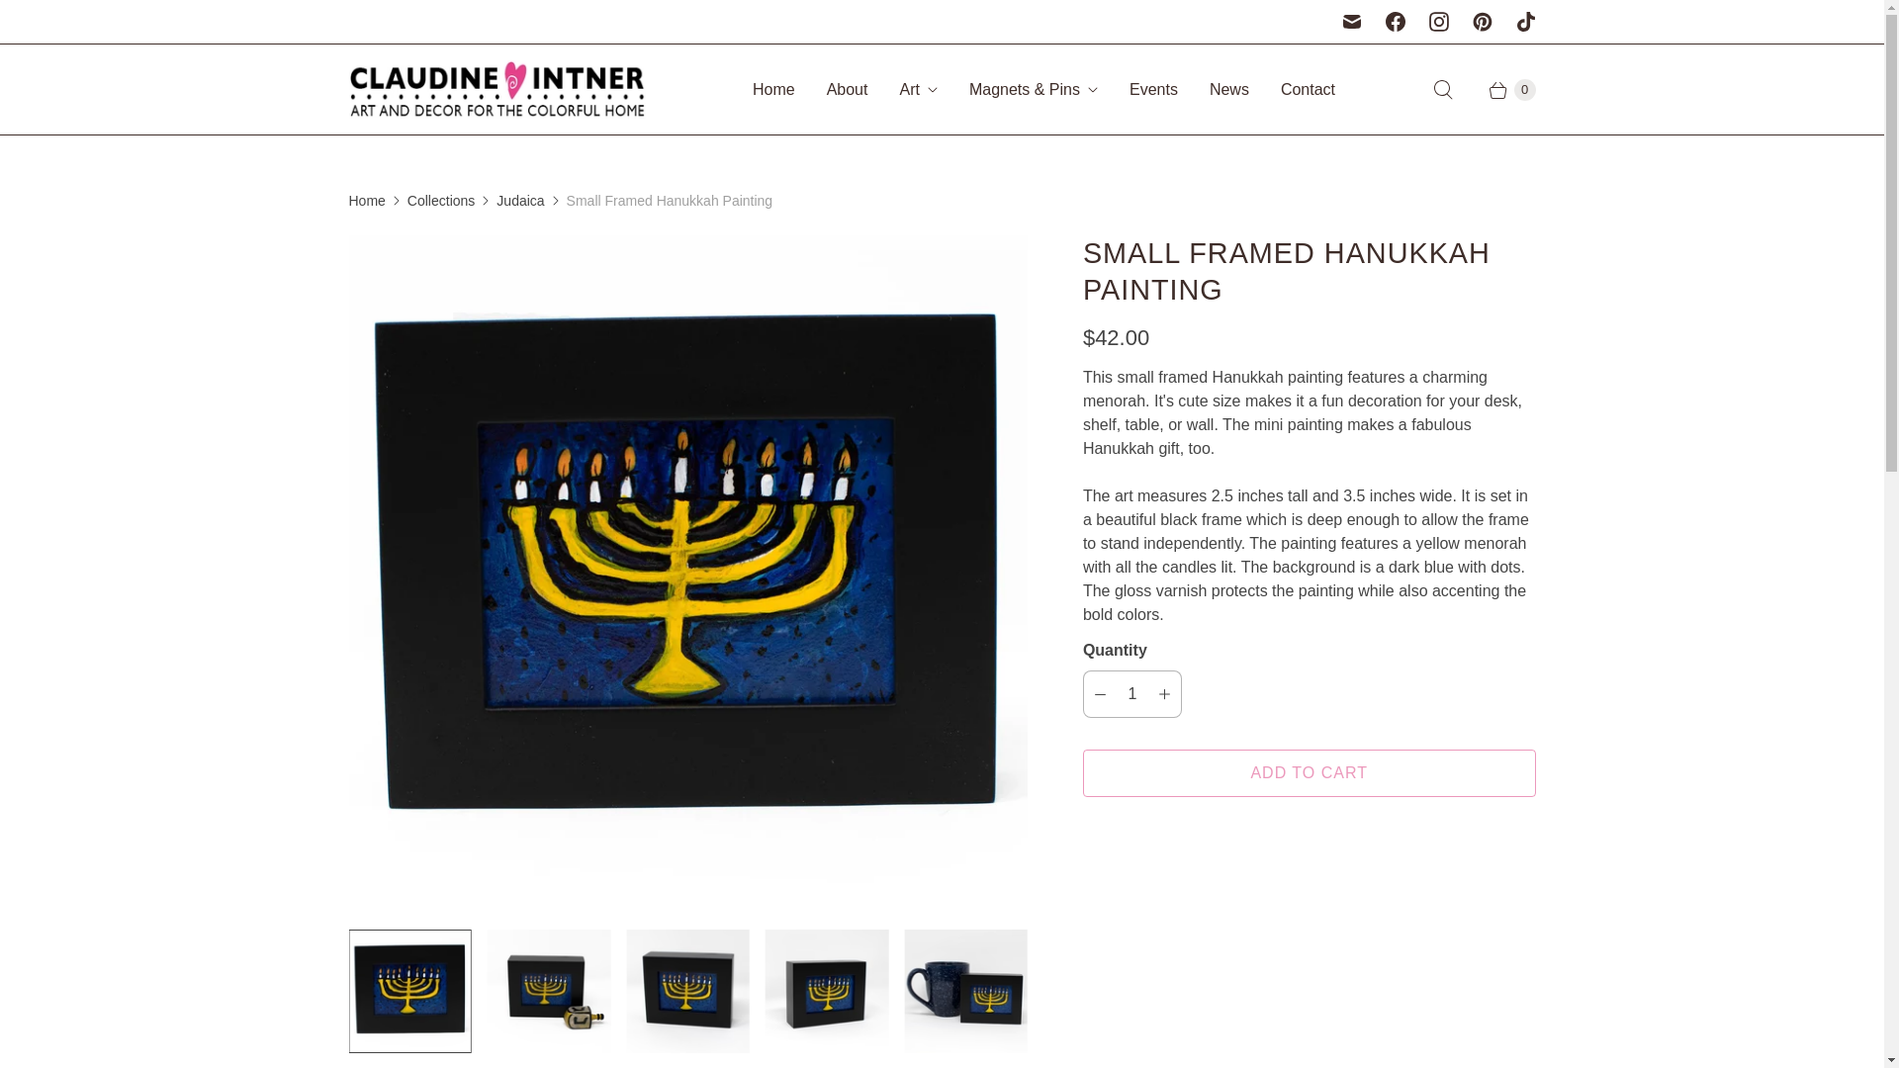 This screenshot has height=1068, width=1899. Describe the element at coordinates (1153, 89) in the screenshot. I see `Events` at that location.